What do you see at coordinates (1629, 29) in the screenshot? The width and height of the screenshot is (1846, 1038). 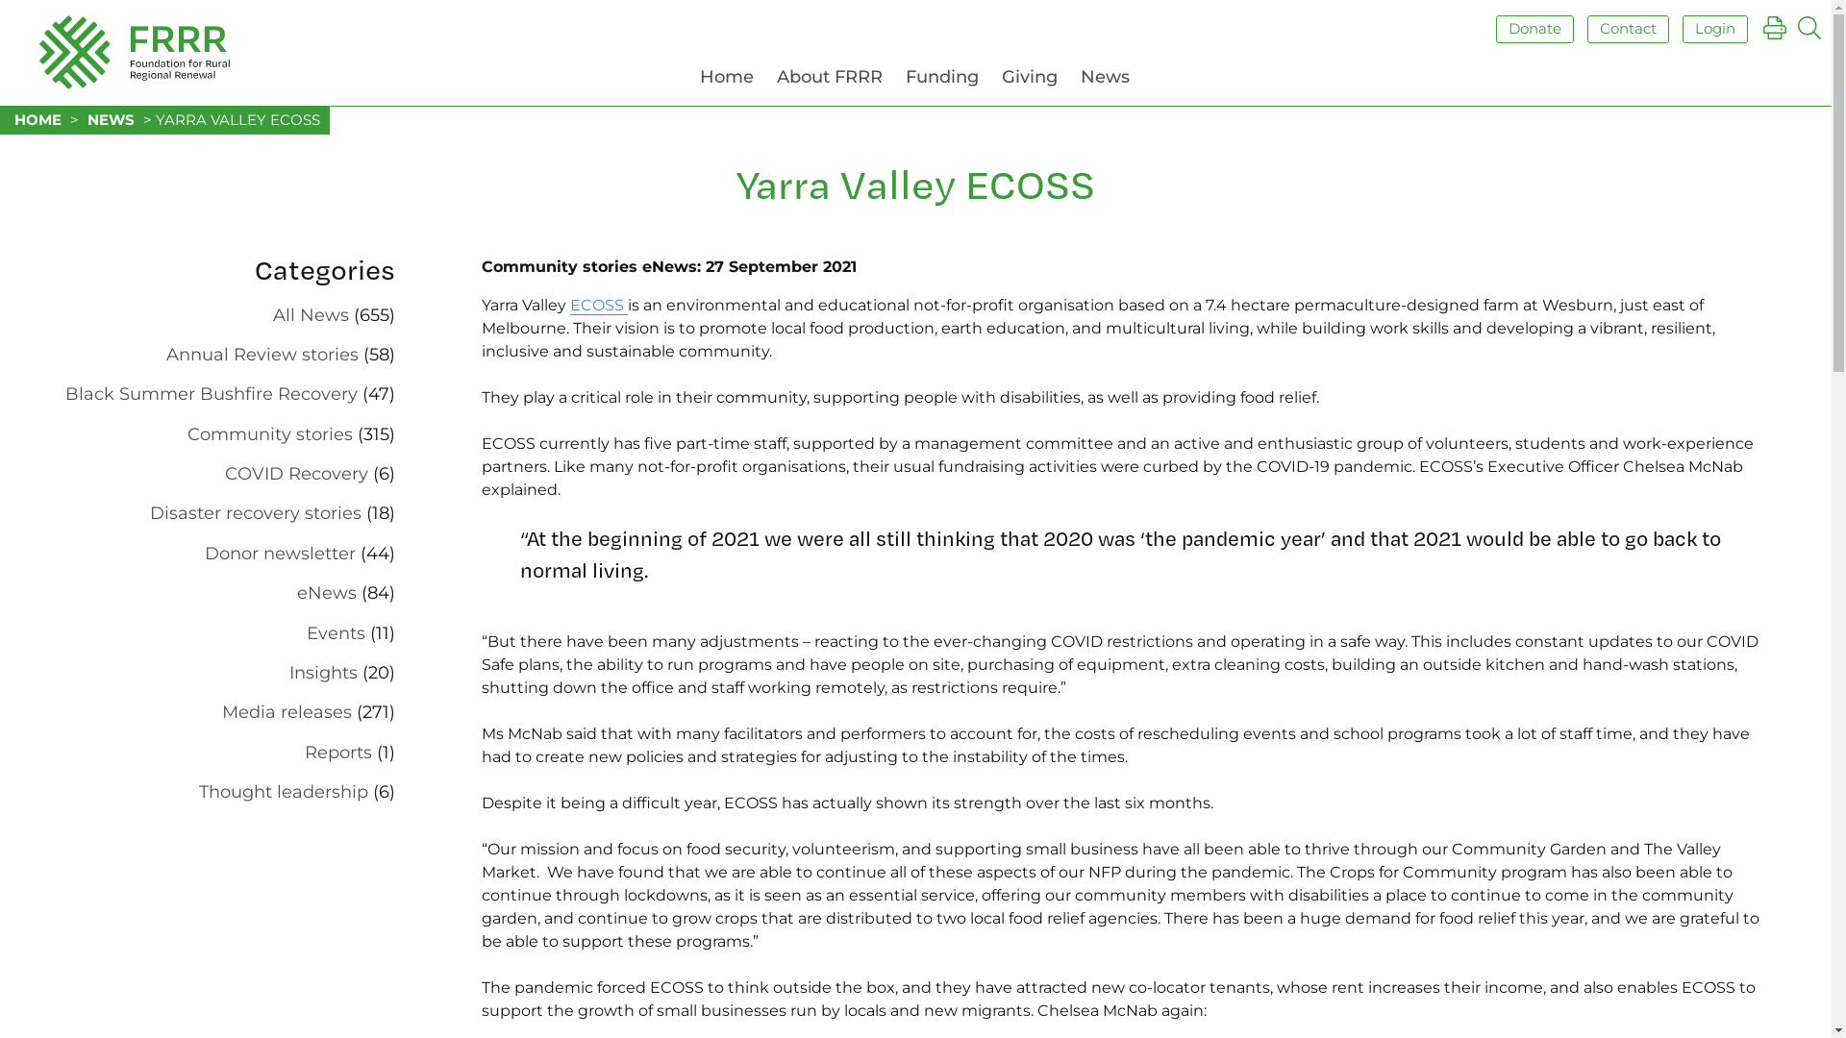 I see `Contact` at bounding box center [1629, 29].